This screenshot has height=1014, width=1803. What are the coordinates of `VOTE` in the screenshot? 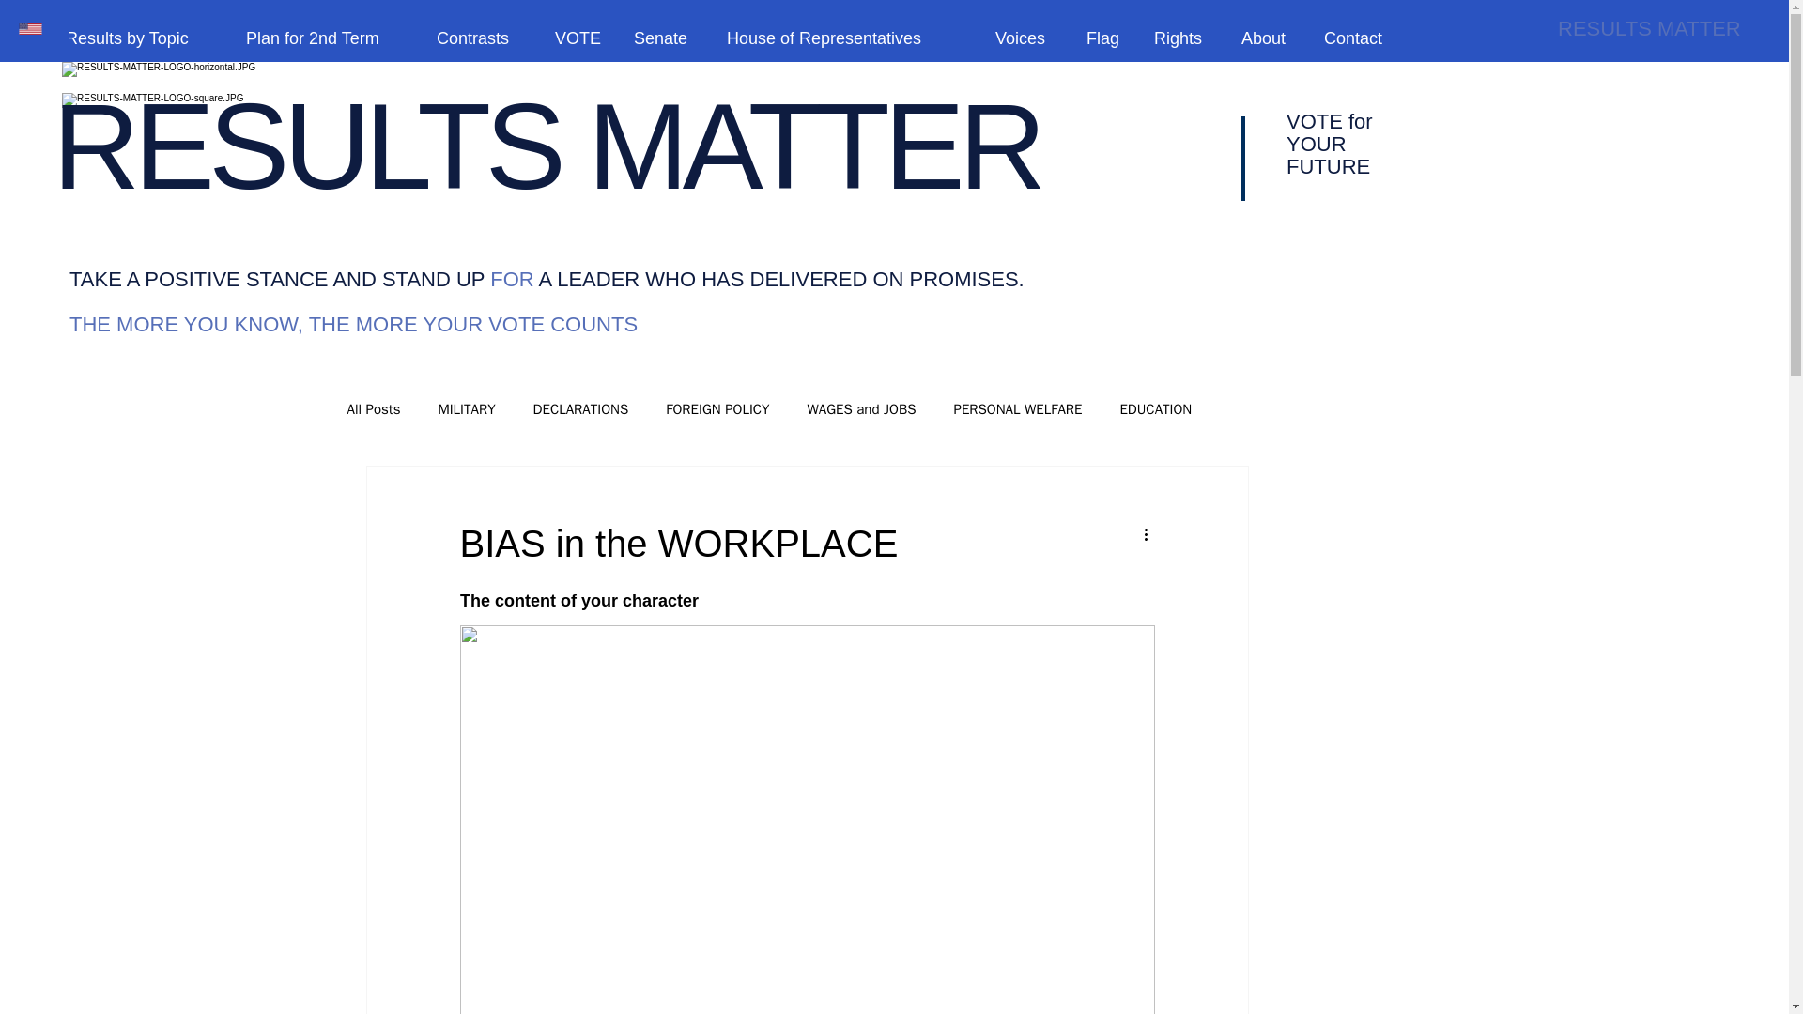 It's located at (580, 38).